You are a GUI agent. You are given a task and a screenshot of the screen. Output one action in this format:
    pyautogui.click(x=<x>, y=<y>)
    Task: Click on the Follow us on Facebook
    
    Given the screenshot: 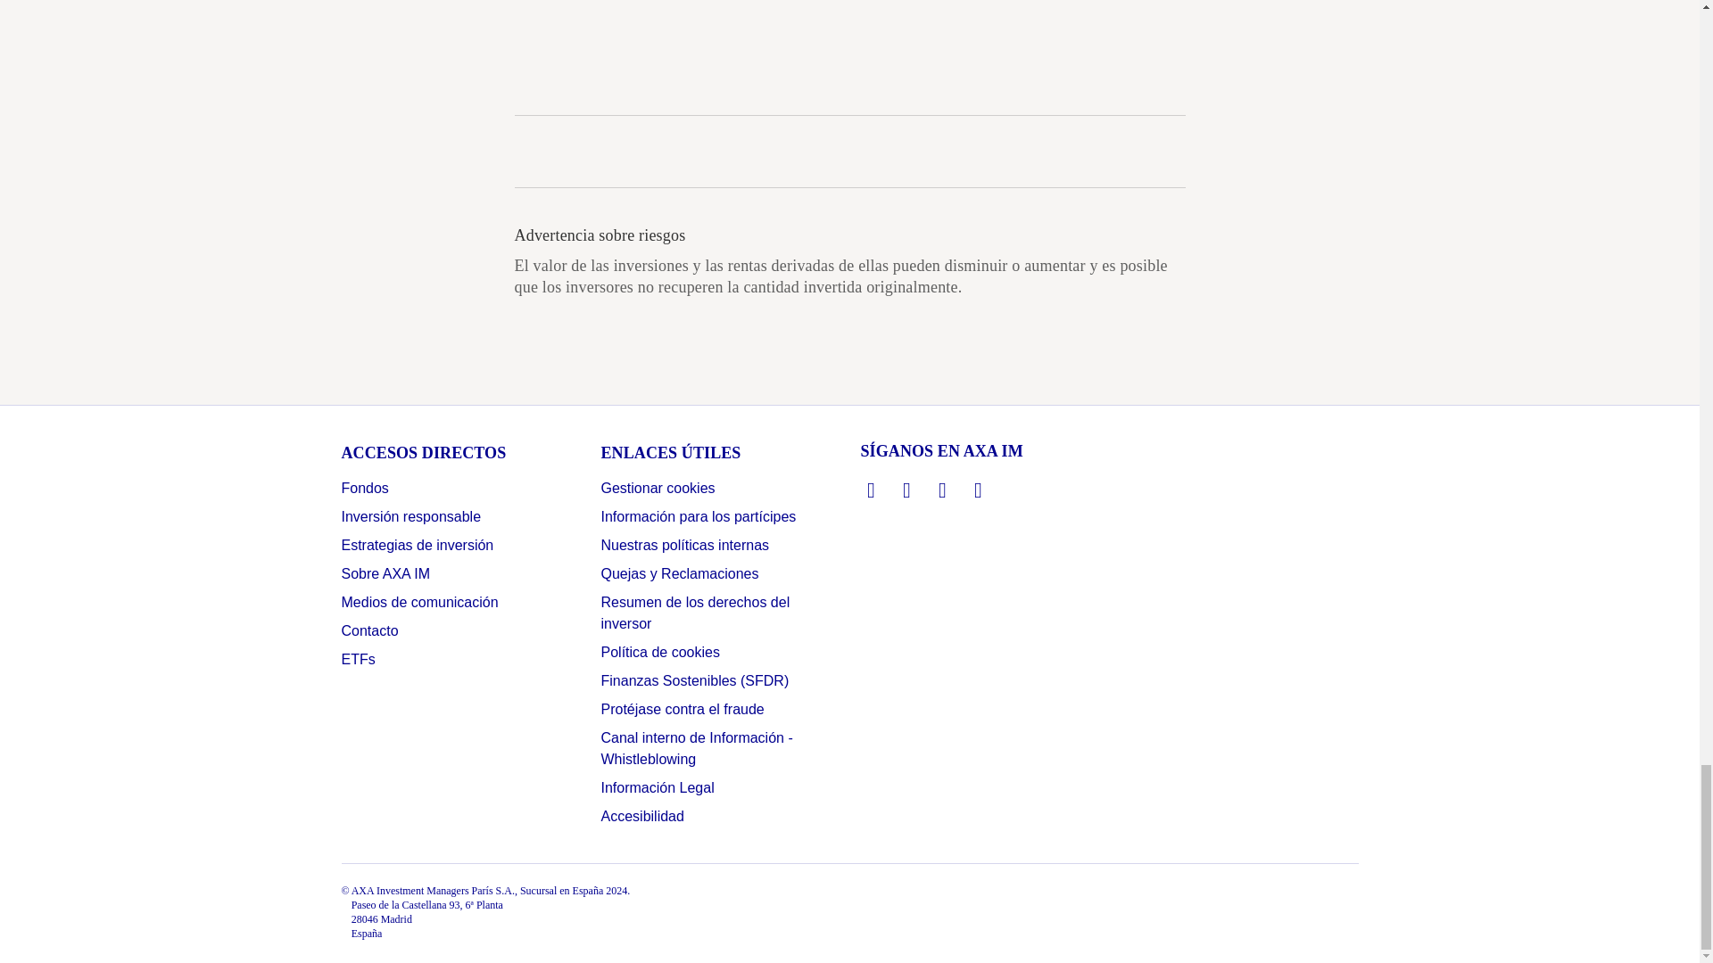 What is the action you would take?
    pyautogui.click(x=942, y=490)
    